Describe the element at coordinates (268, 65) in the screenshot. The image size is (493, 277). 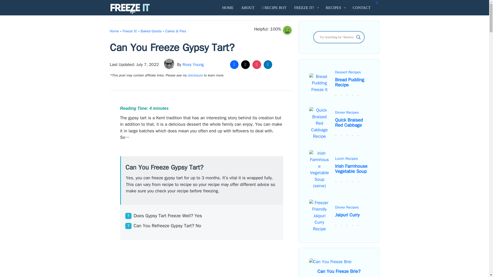
I see `Linkedin` at that location.